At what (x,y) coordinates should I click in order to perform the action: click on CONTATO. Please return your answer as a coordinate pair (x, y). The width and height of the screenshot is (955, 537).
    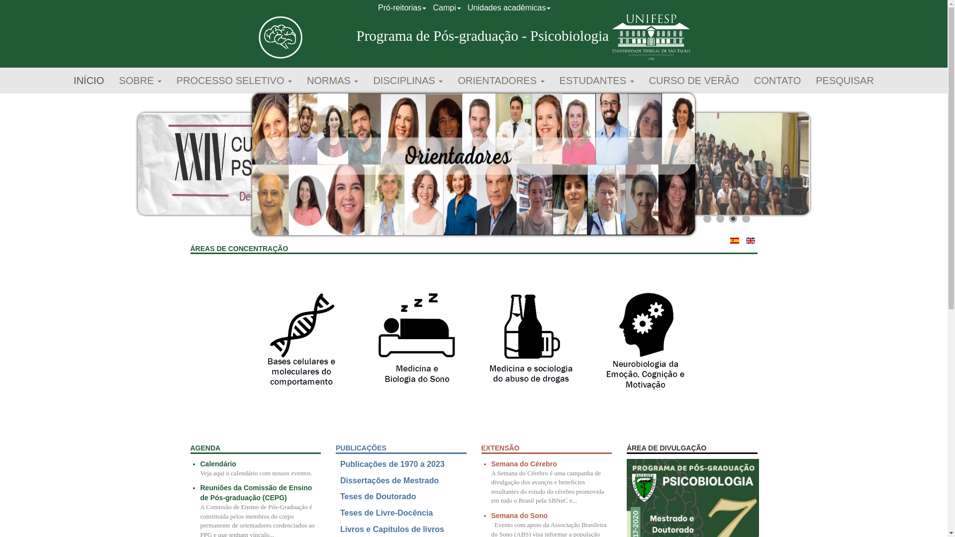
    Looking at the image, I should click on (777, 81).